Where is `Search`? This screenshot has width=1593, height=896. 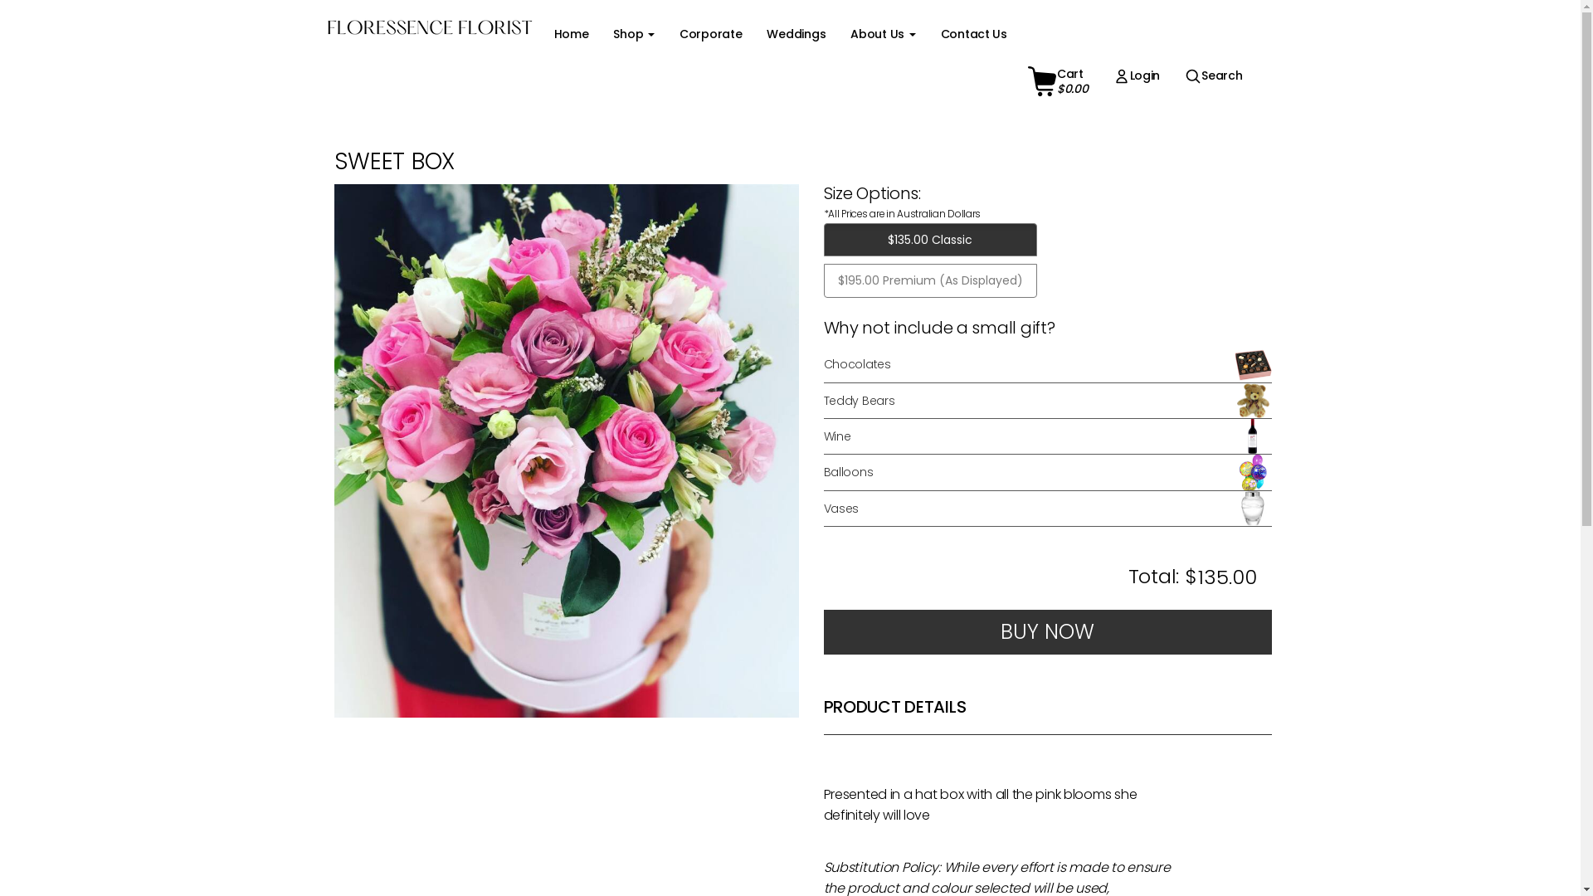
Search is located at coordinates (1213, 75).